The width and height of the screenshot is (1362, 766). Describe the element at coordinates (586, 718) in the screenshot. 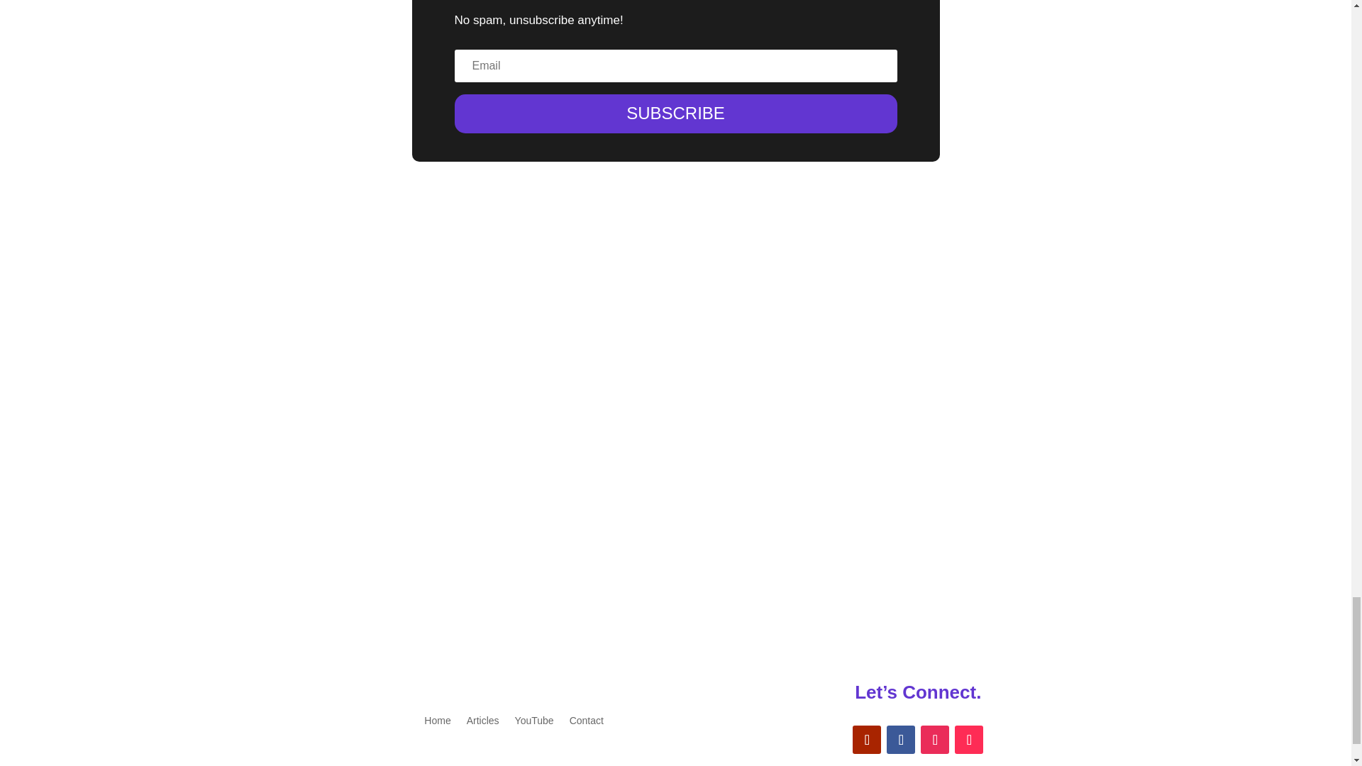

I see `Contact` at that location.